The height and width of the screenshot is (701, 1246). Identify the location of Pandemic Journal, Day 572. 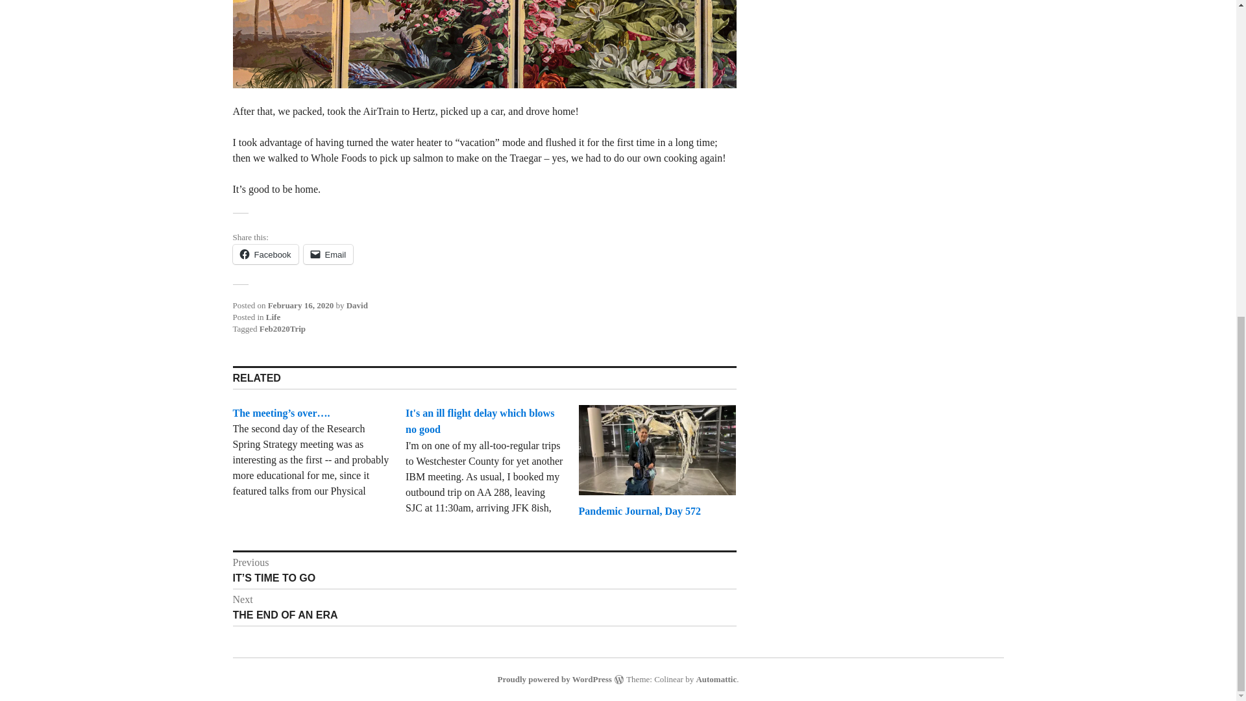
(265, 254).